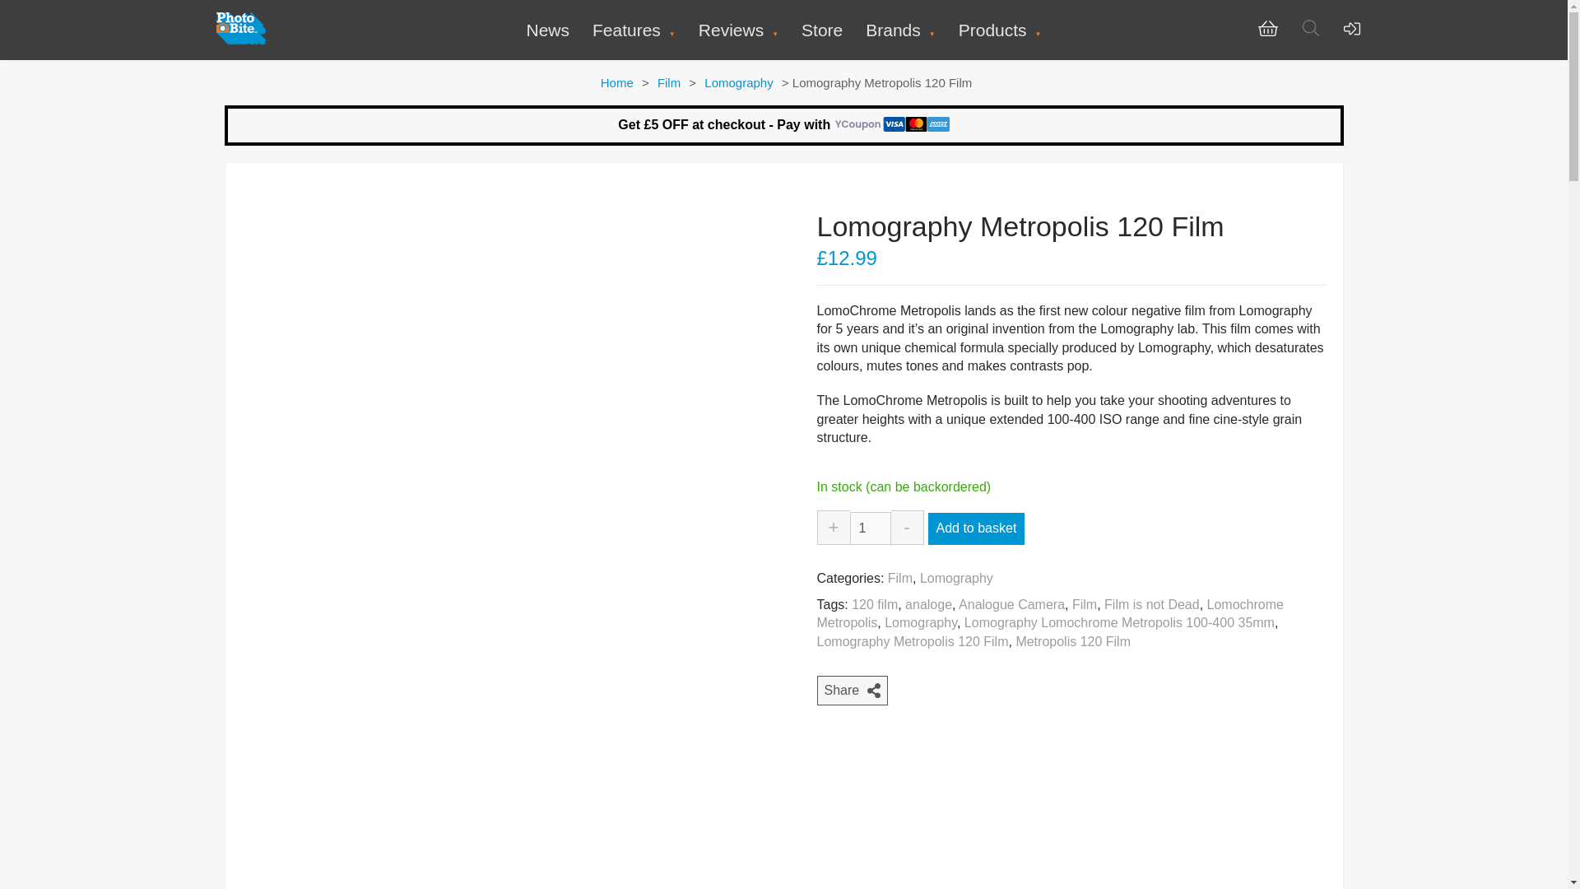 The width and height of the screenshot is (1580, 889). I want to click on View your shopping cart, so click(1267, 32).